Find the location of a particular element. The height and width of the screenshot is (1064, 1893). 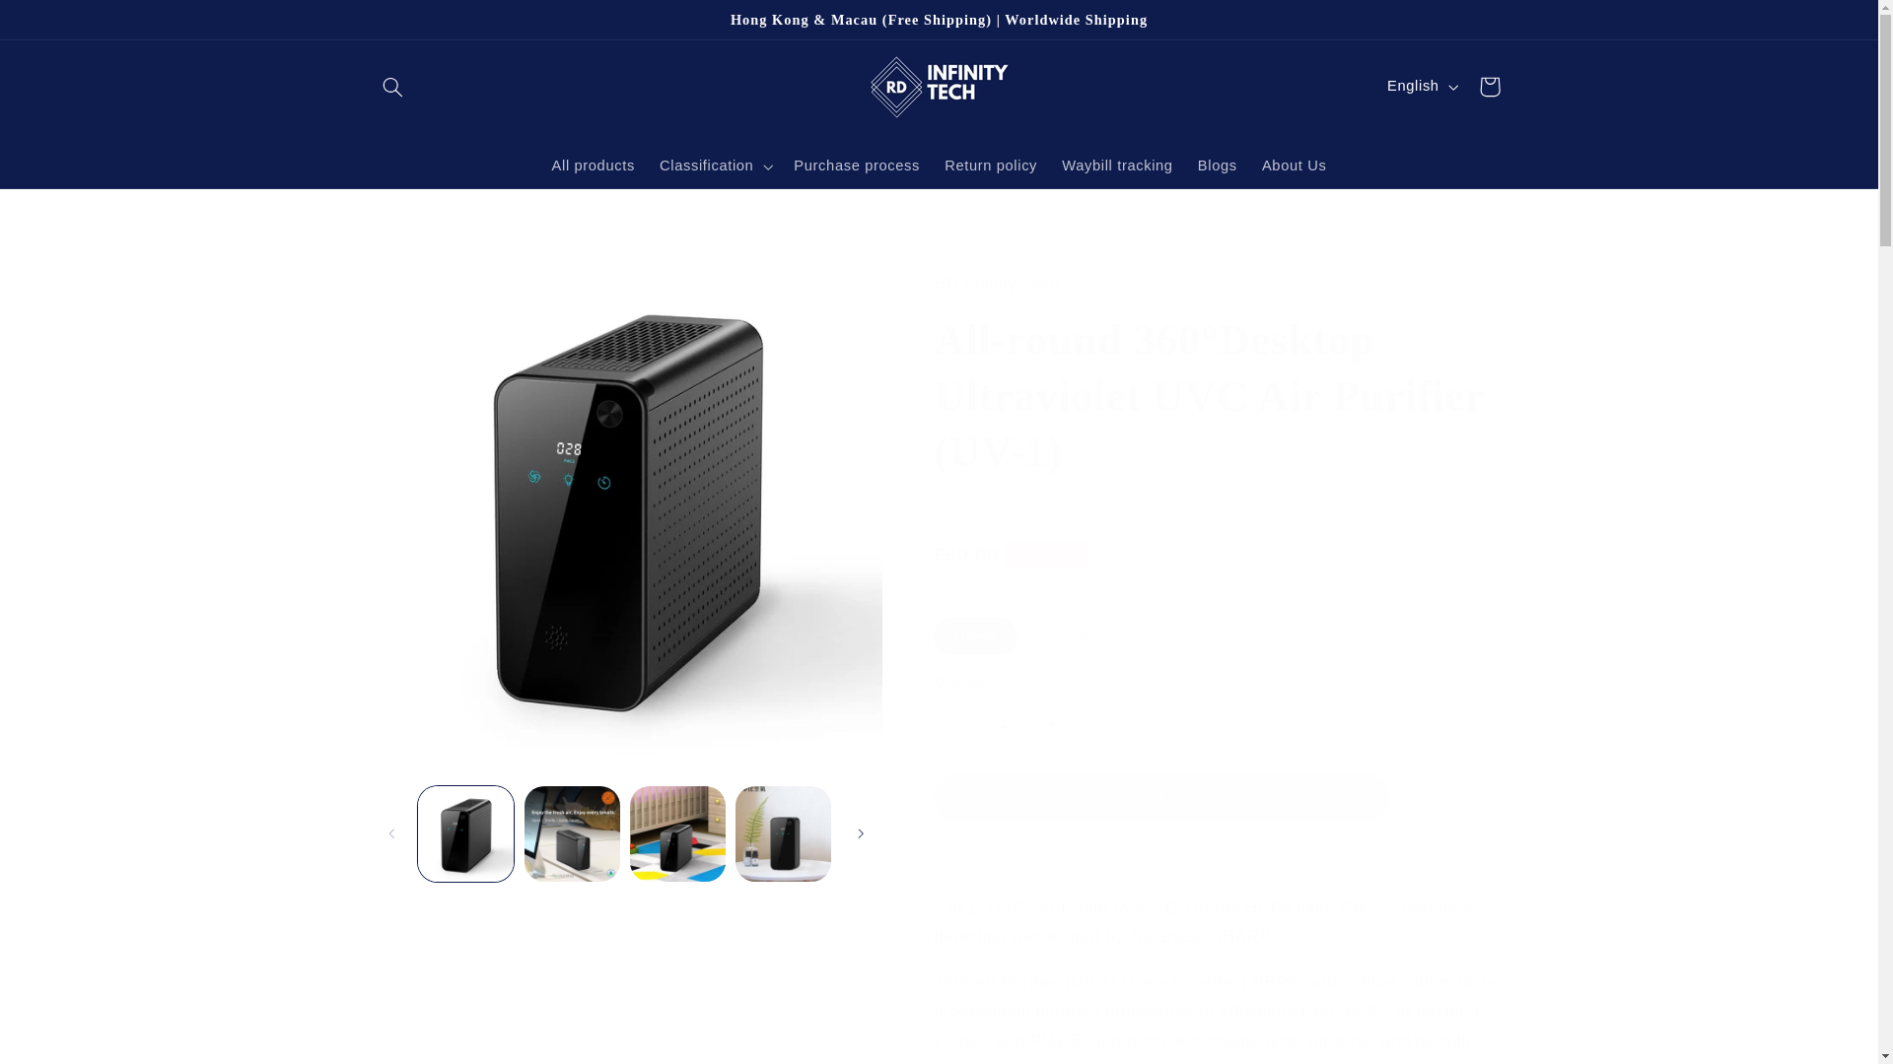

Blogs is located at coordinates (1217, 166).